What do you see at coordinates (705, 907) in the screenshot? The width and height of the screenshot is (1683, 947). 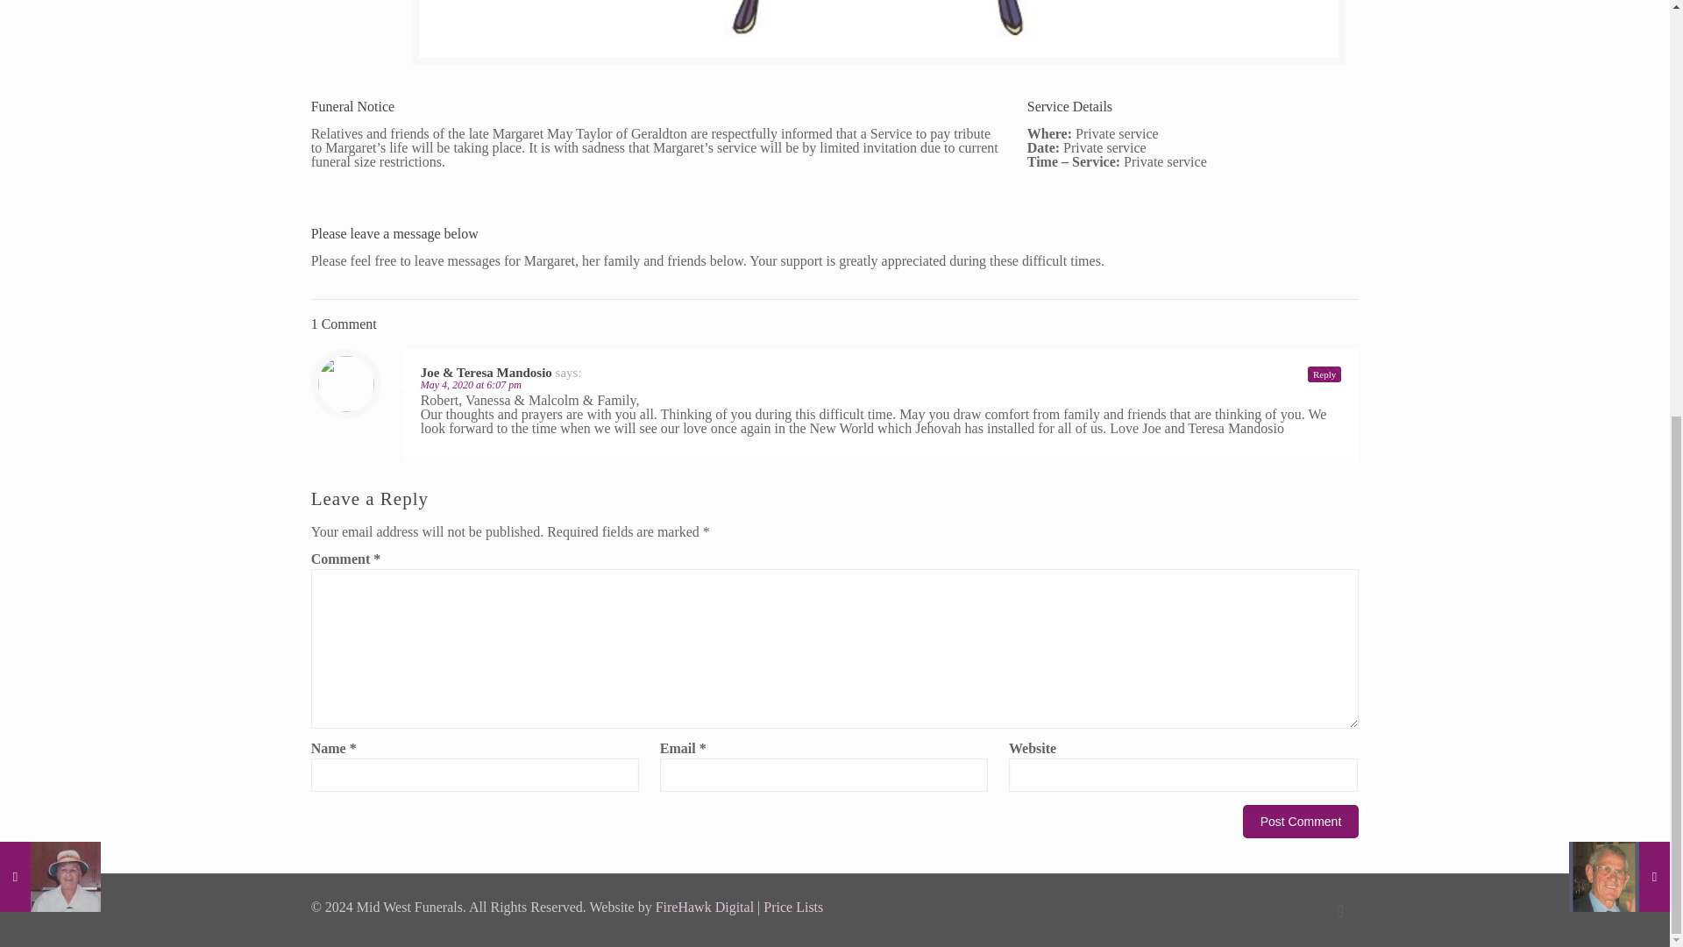 I see `FireHawk Digital` at bounding box center [705, 907].